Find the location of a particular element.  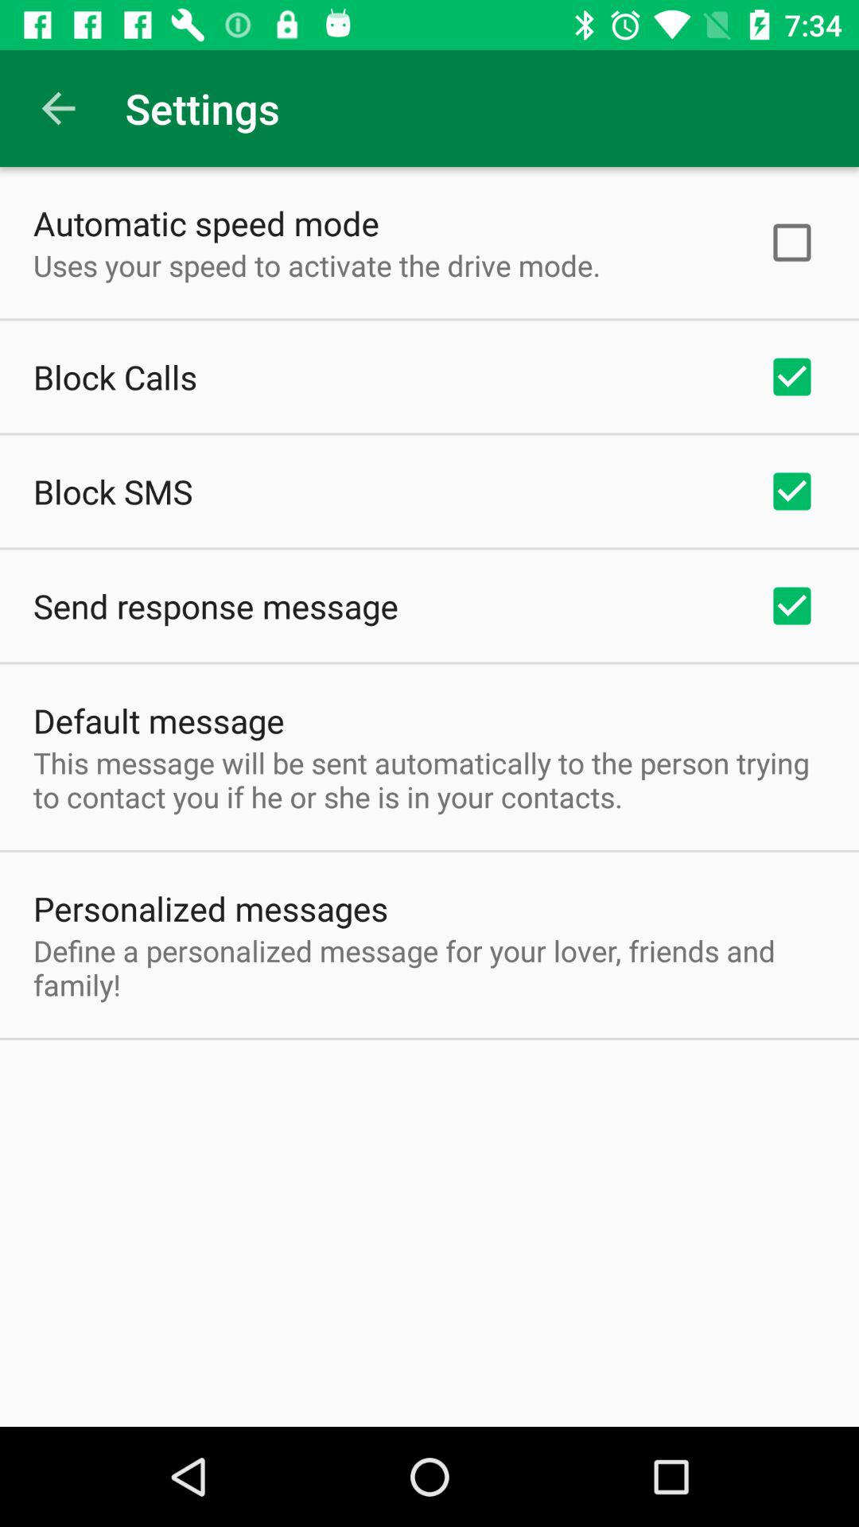

choose the send response message app is located at coordinates (216, 606).